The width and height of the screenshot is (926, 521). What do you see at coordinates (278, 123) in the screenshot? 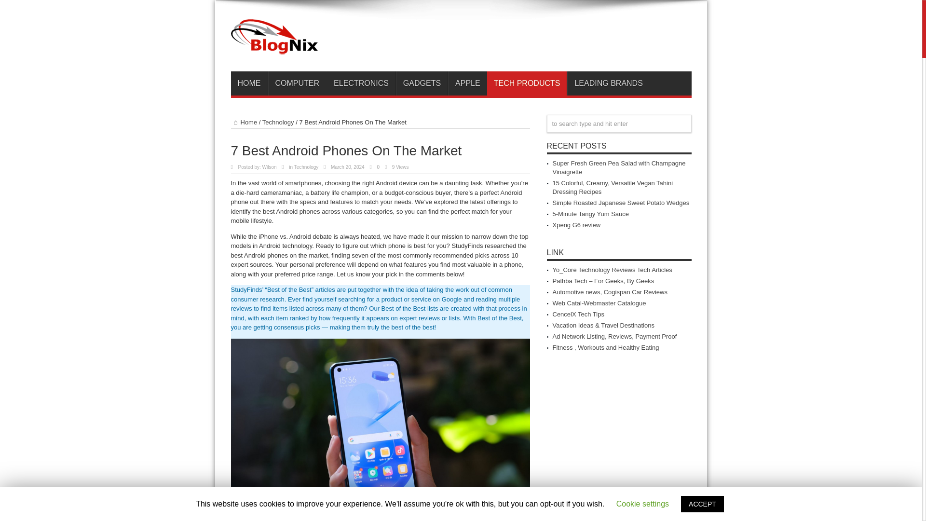
I see `Technology` at bounding box center [278, 123].